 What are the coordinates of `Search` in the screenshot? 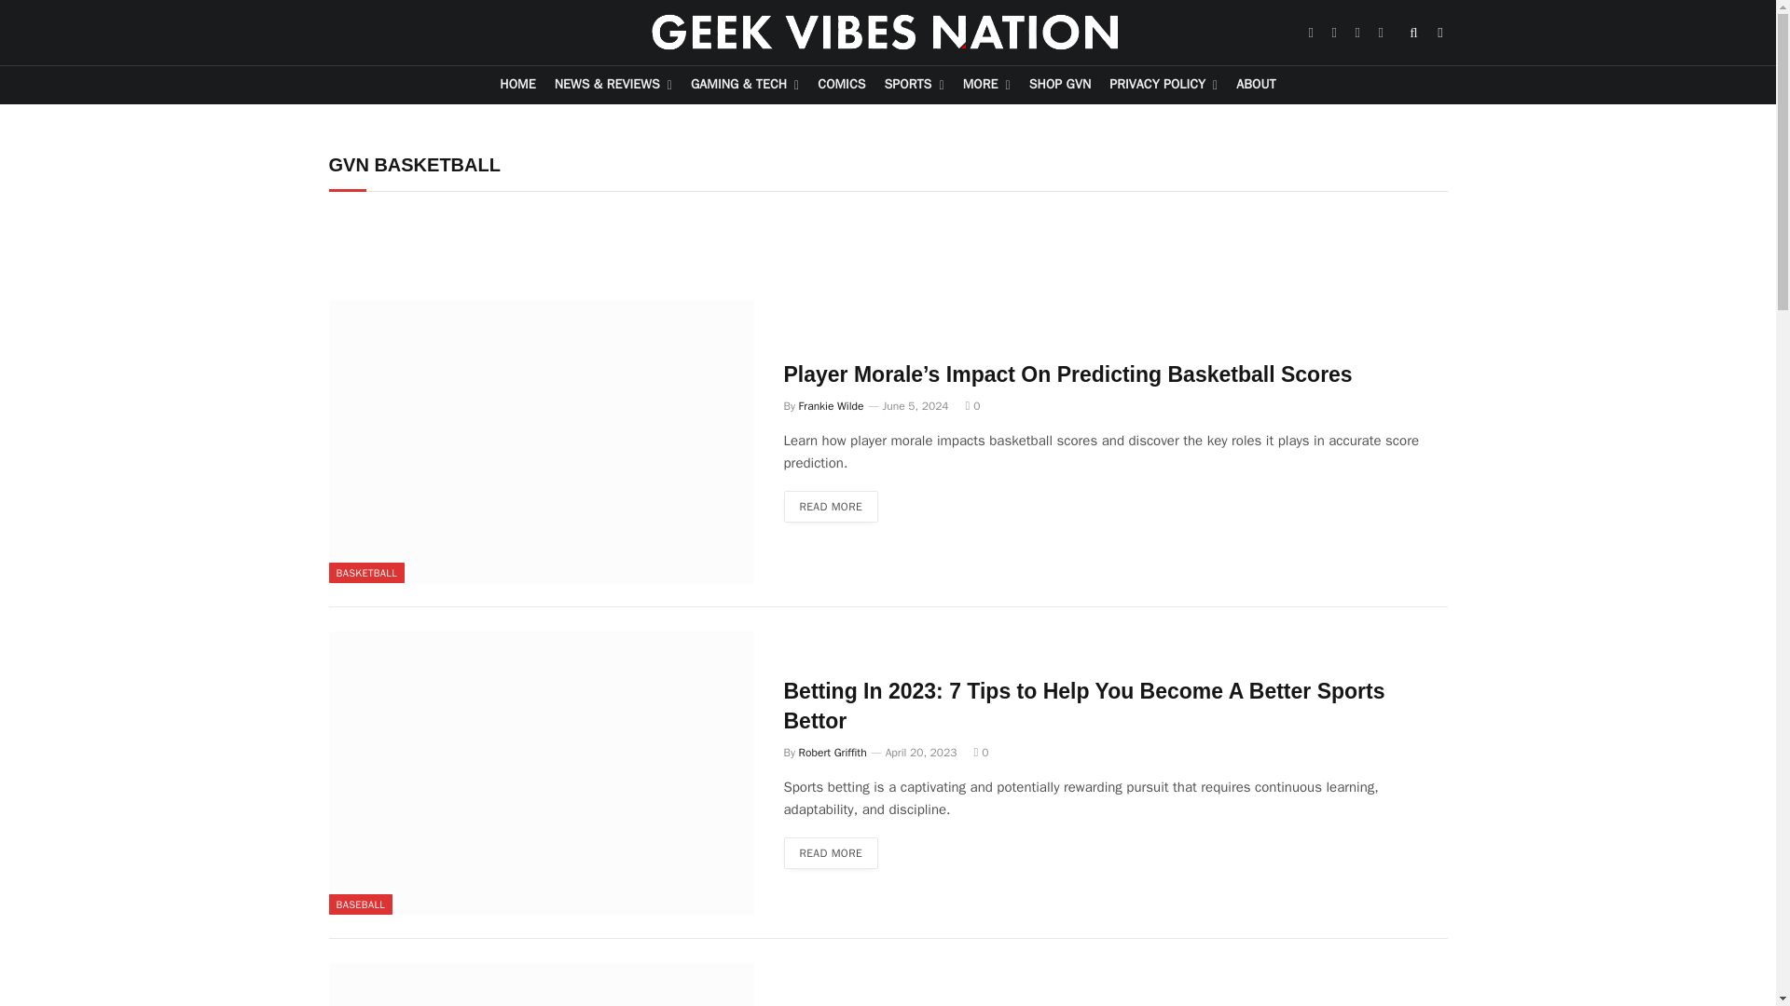 It's located at (1413, 32).